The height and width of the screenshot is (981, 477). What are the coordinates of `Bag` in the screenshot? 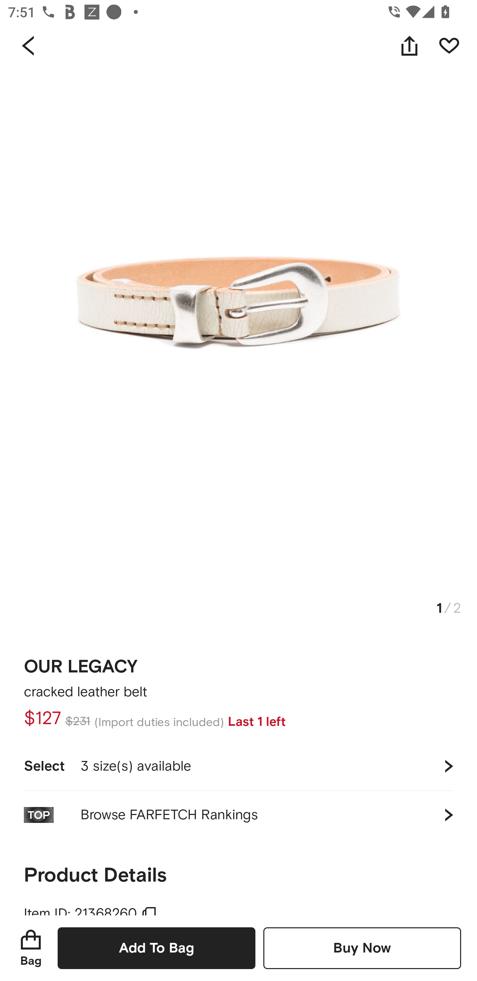 It's located at (31, 948).